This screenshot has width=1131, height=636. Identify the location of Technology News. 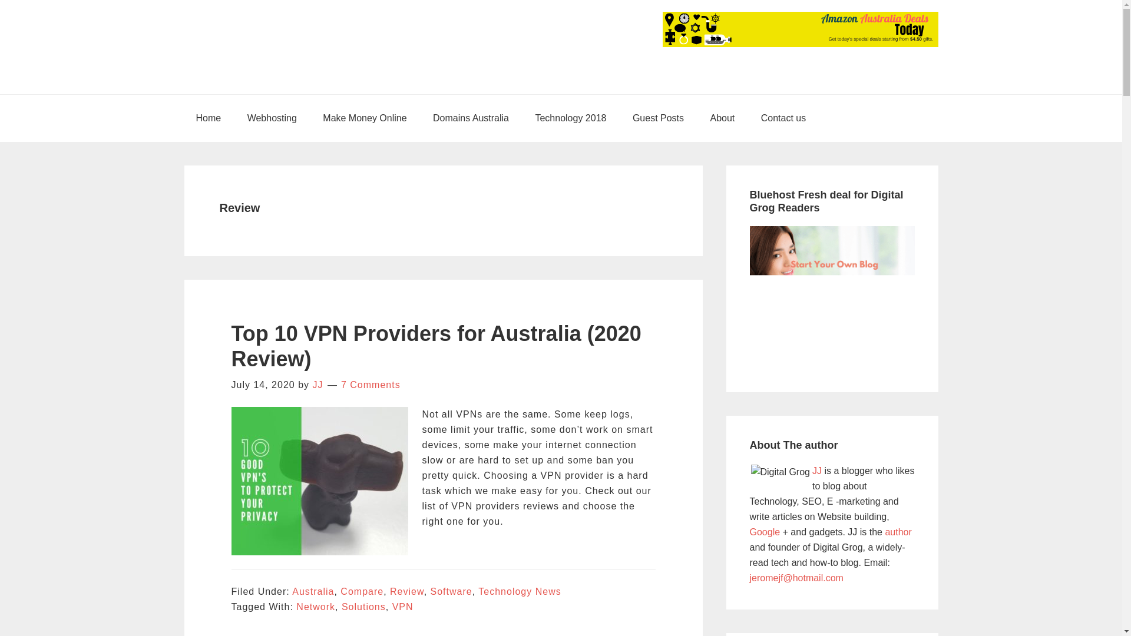
(520, 591).